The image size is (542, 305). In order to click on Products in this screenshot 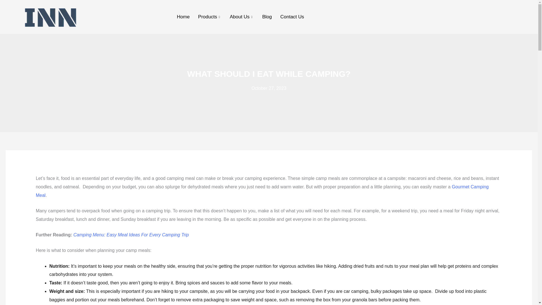, I will do `click(209, 17)`.